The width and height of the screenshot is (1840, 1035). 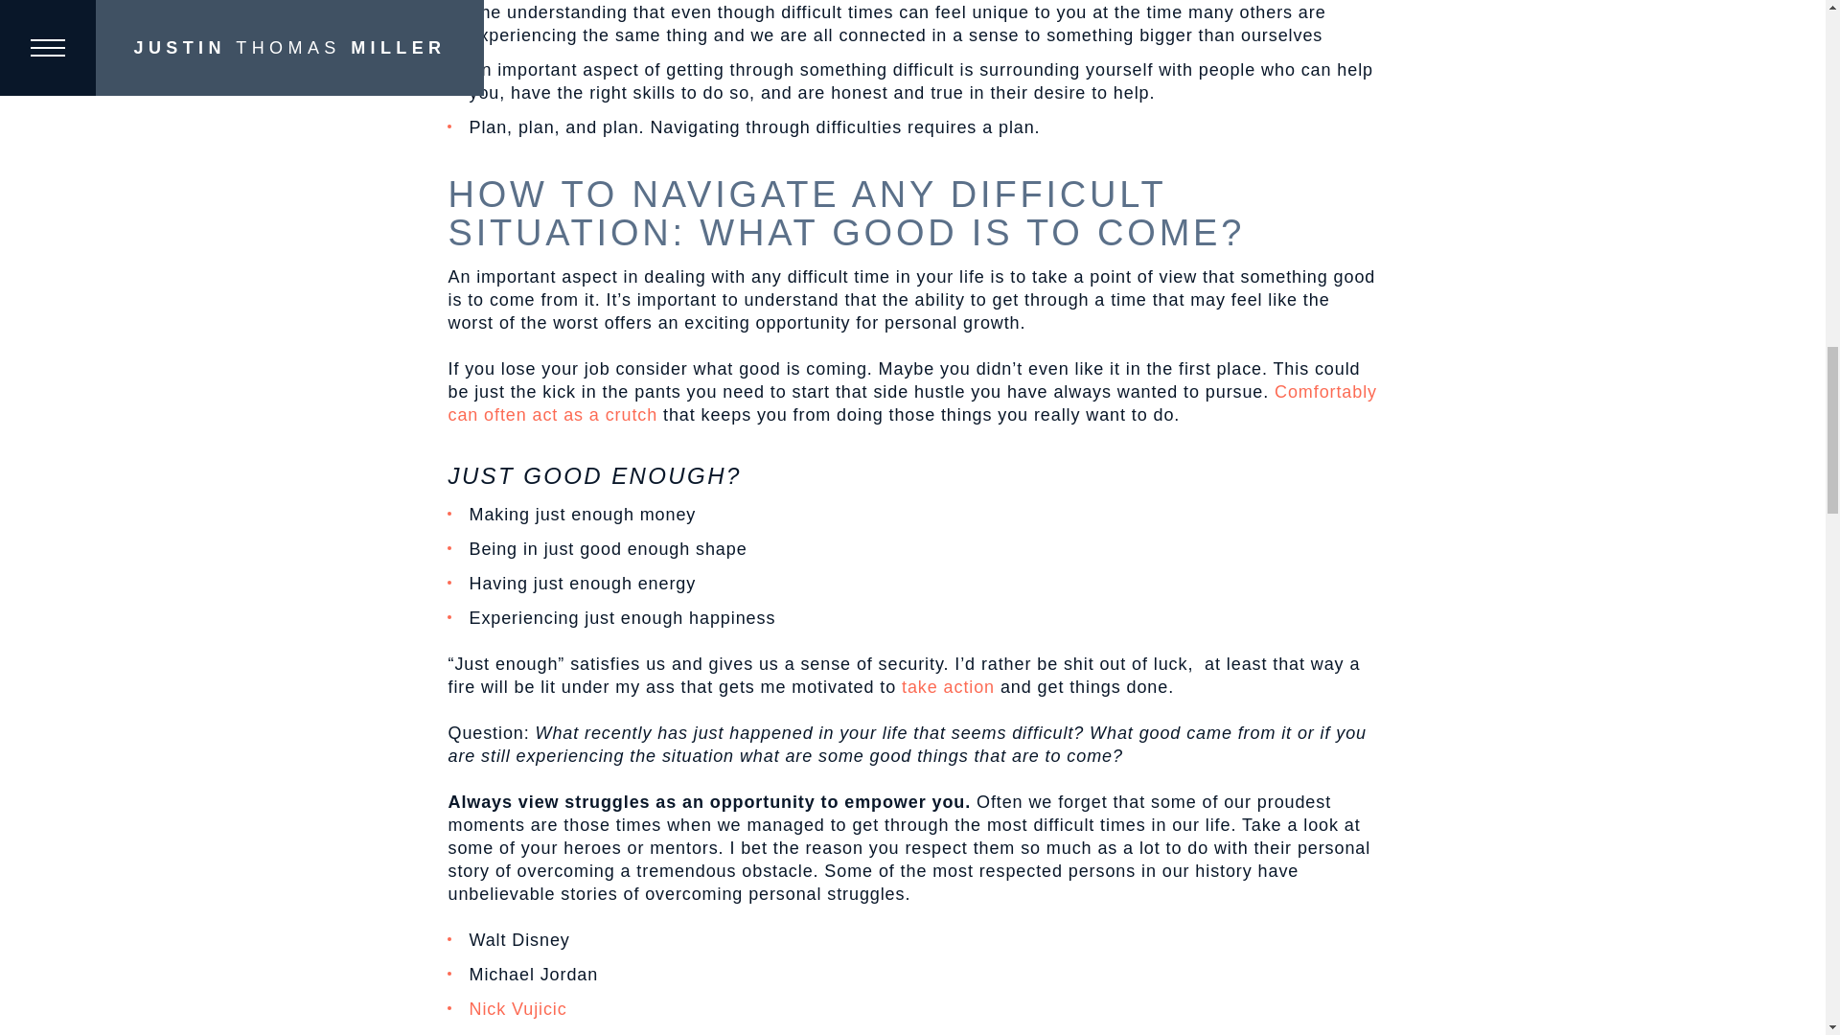 I want to click on Nick Vujicic, so click(x=517, y=1008).